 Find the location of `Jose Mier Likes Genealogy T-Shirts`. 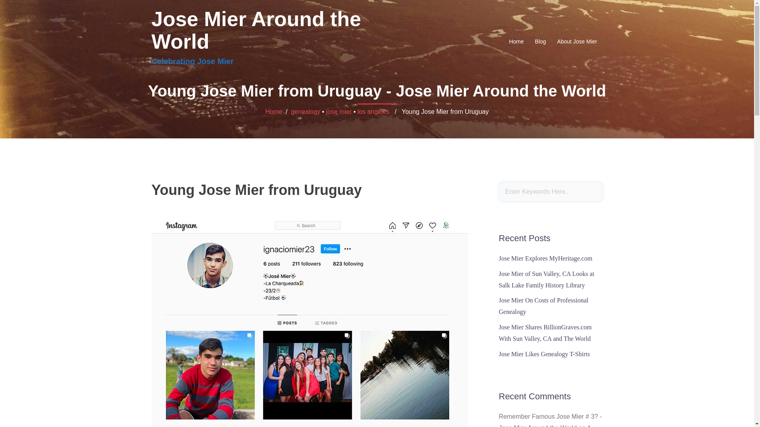

Jose Mier Likes Genealogy T-Shirts is located at coordinates (544, 353).